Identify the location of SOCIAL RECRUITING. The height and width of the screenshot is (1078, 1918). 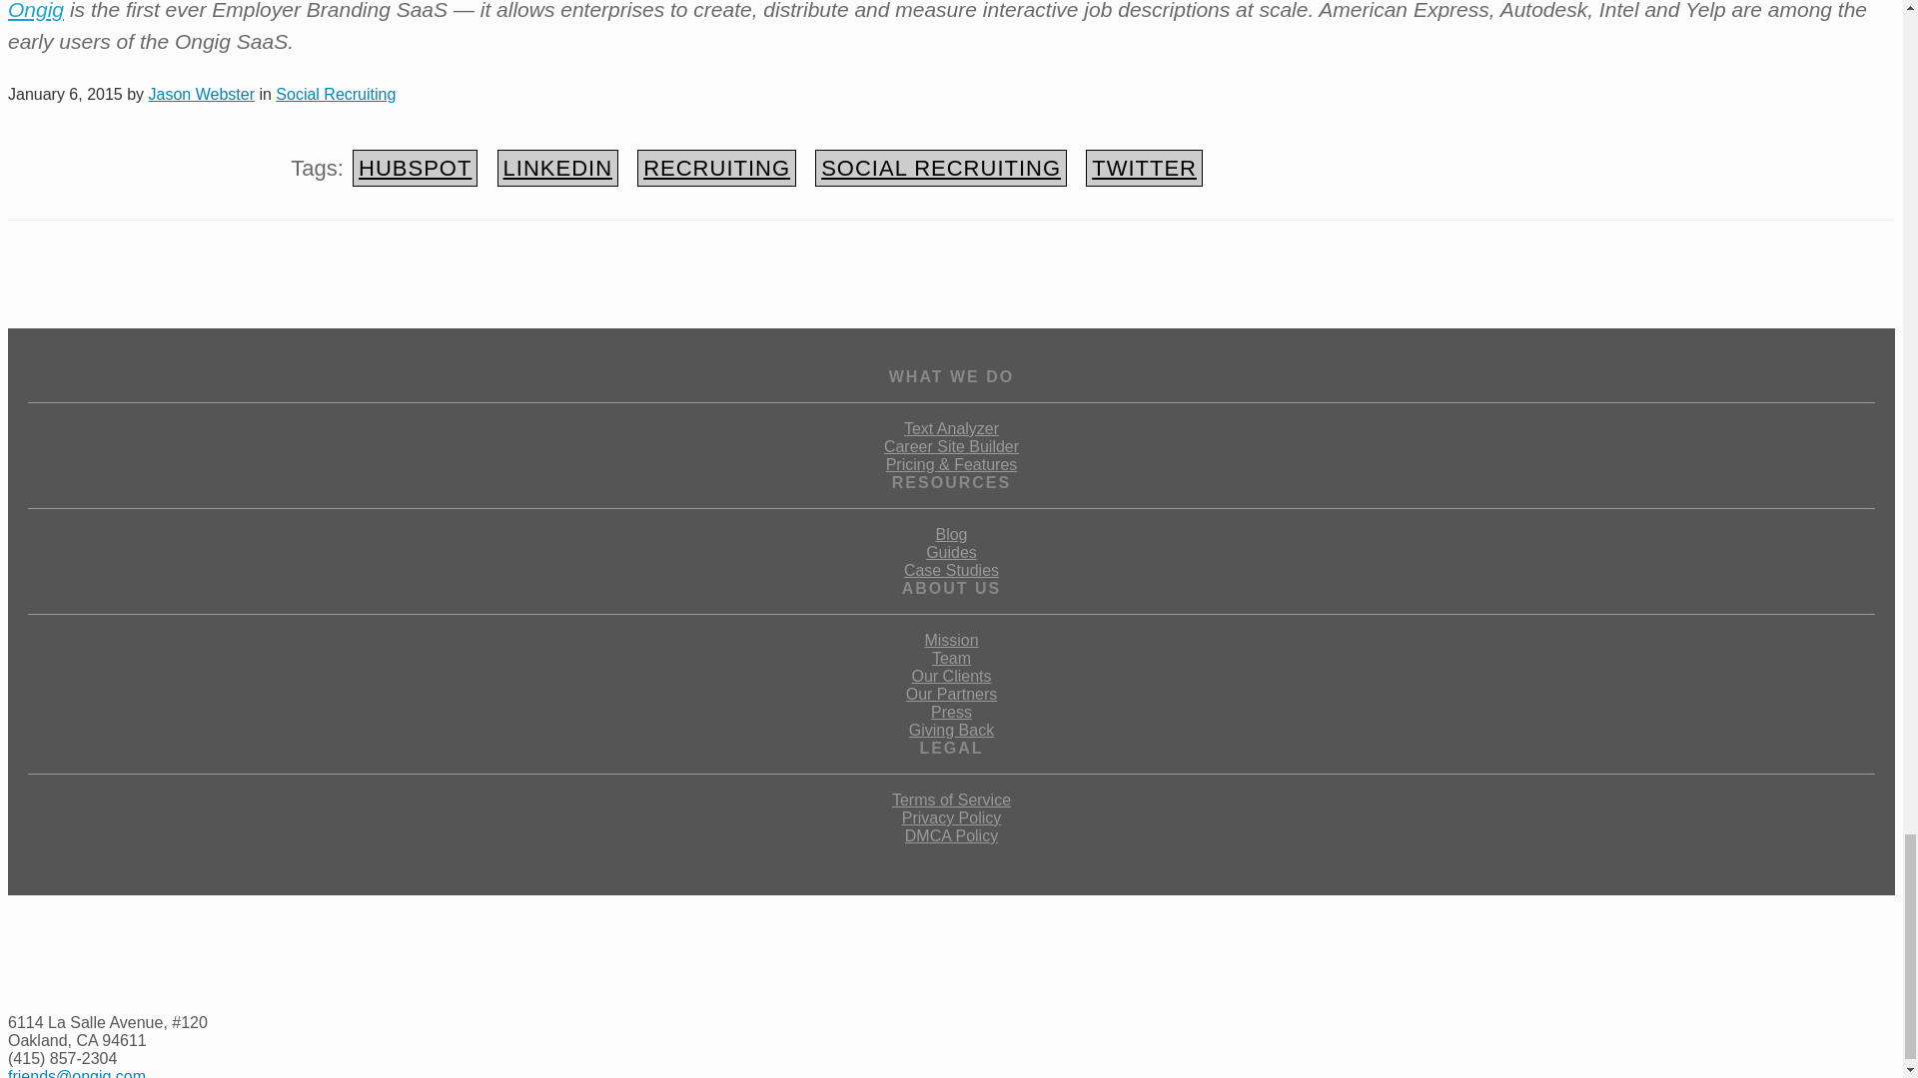
(941, 168).